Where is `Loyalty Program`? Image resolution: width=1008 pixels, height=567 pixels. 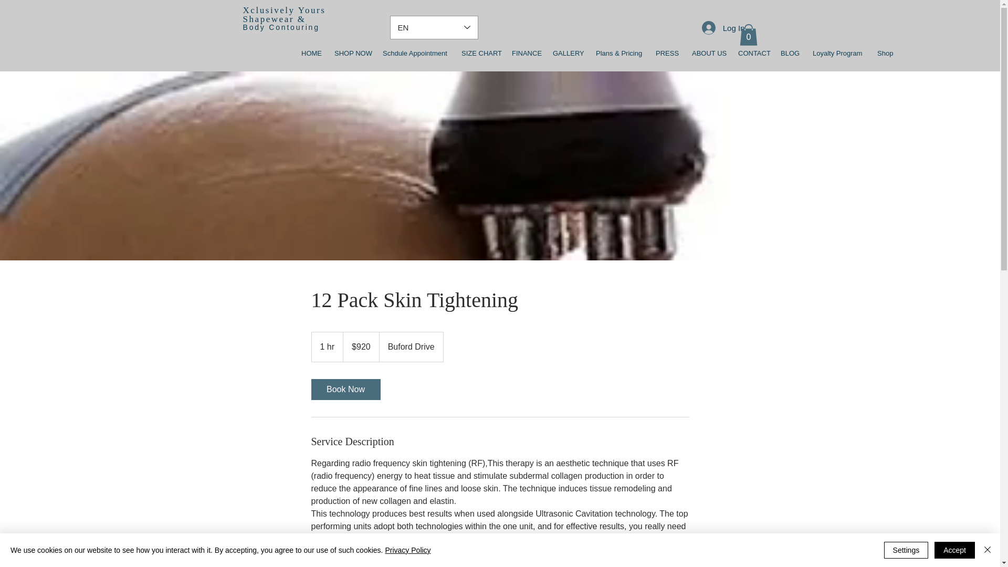 Loyalty Program is located at coordinates (837, 54).